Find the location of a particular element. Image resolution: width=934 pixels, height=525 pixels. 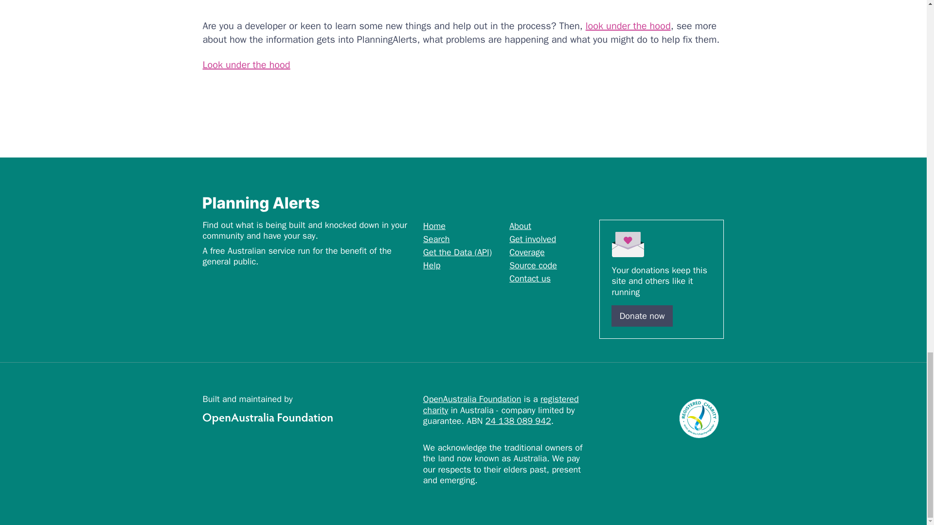

Donate now is located at coordinates (642, 315).